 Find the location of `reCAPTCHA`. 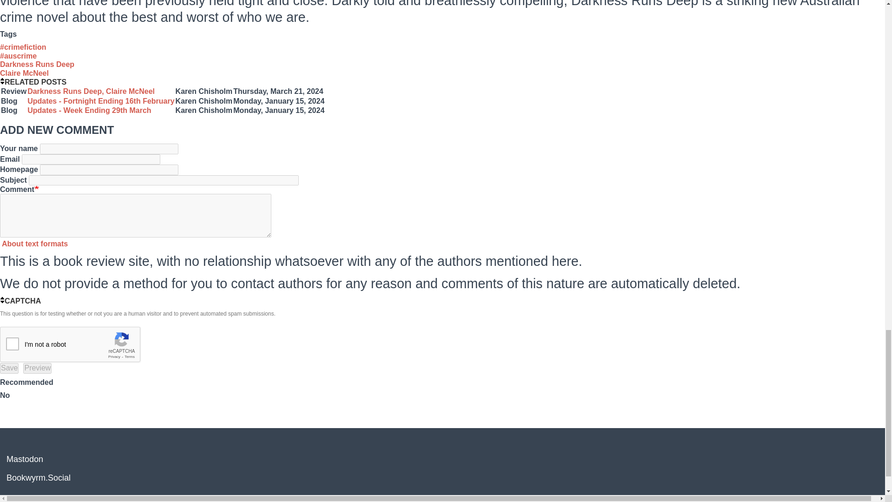

reCAPTCHA is located at coordinates (71, 345).